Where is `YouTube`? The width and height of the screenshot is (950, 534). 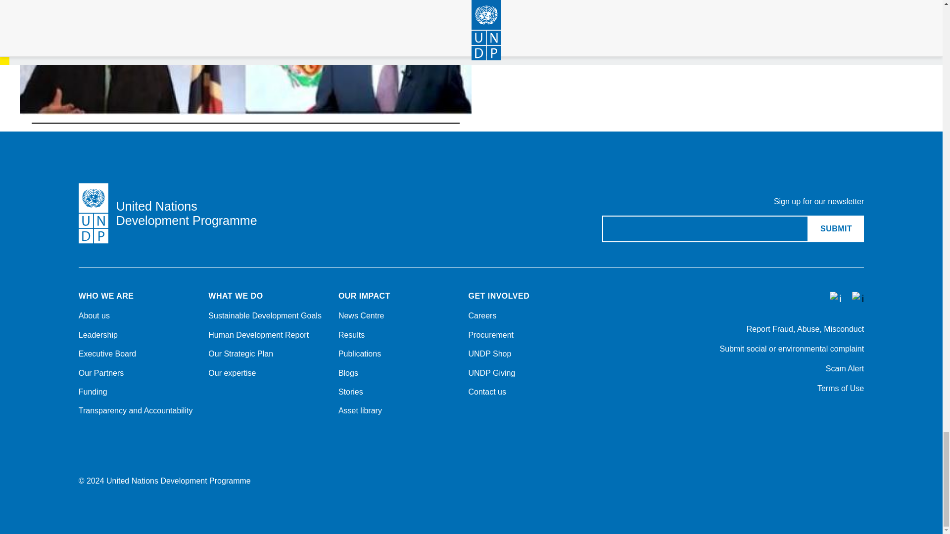
YouTube is located at coordinates (833, 415).